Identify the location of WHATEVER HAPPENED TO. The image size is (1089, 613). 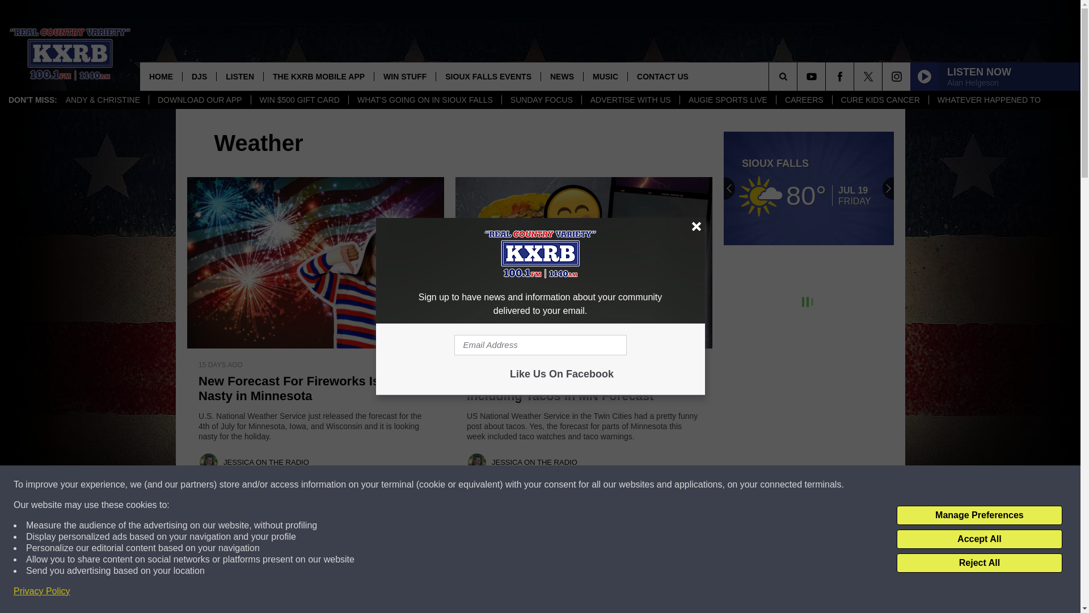
(989, 100).